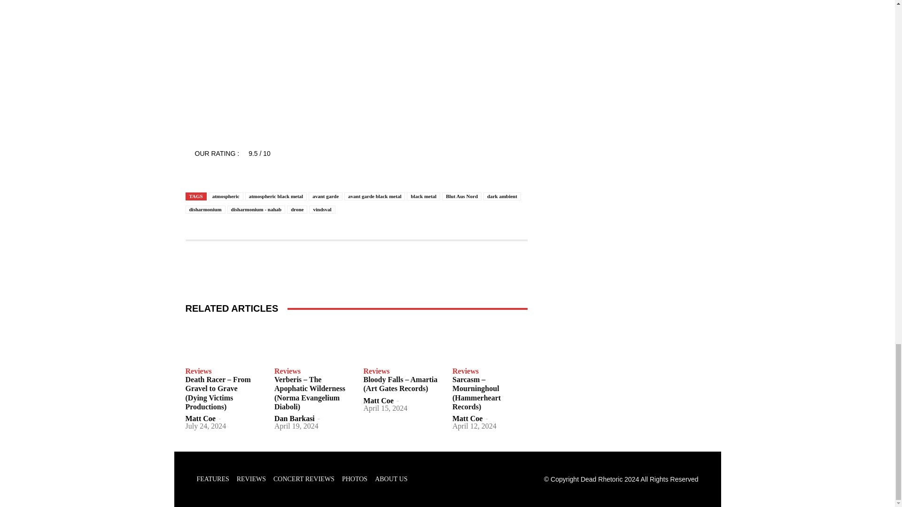 The height and width of the screenshot is (507, 902). I want to click on atmospheric black metal, so click(276, 196).